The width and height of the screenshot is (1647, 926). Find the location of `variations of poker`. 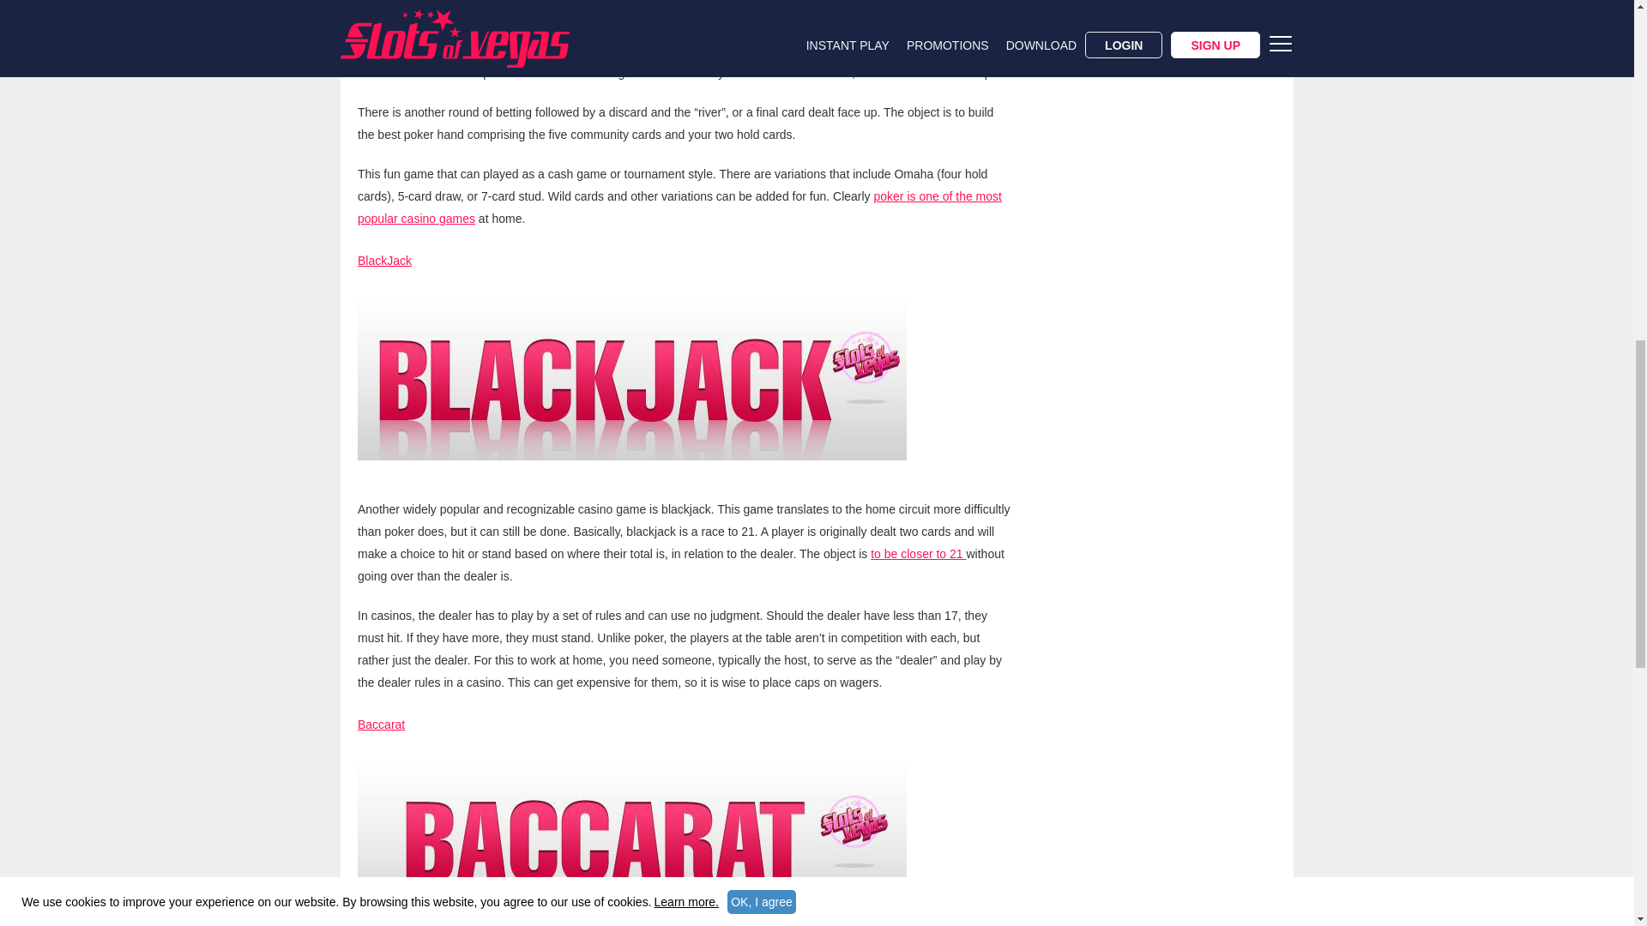

variations of poker is located at coordinates (618, 7).